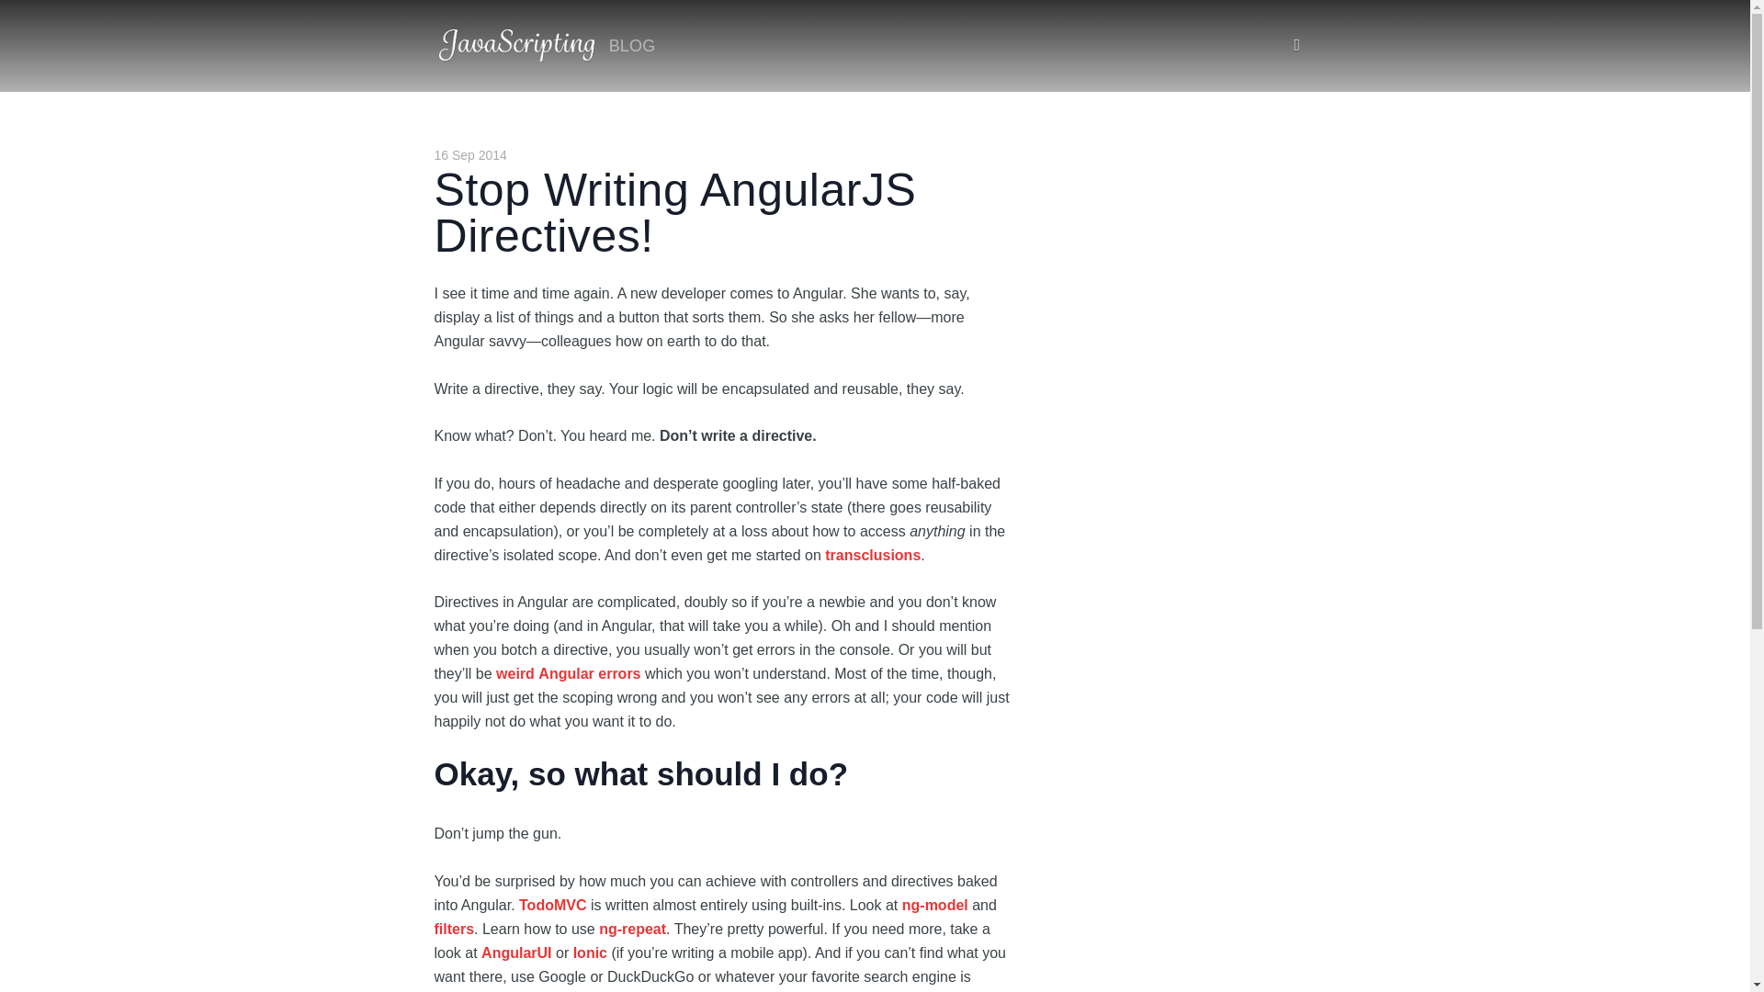 The height and width of the screenshot is (992, 1764). I want to click on Ionic, so click(590, 953).